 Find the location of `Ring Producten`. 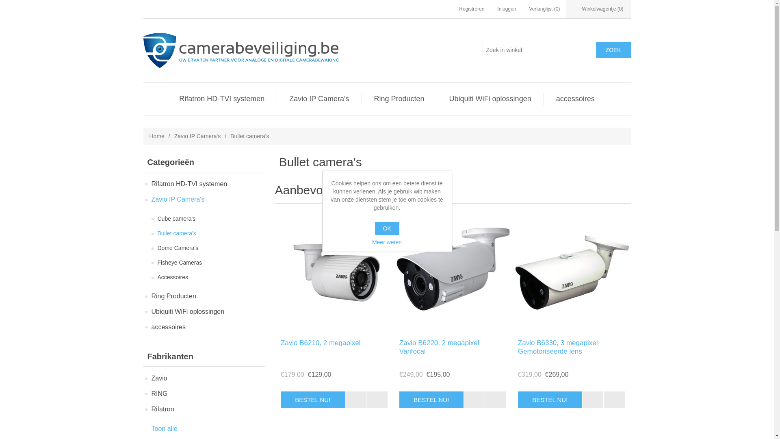

Ring Producten is located at coordinates (173, 296).